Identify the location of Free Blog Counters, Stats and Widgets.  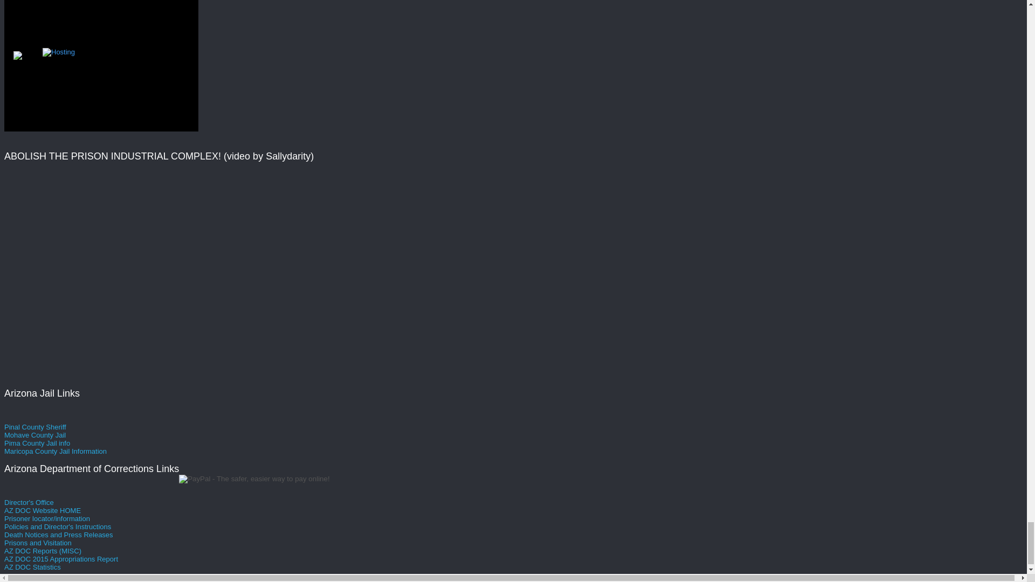
(17, 57).